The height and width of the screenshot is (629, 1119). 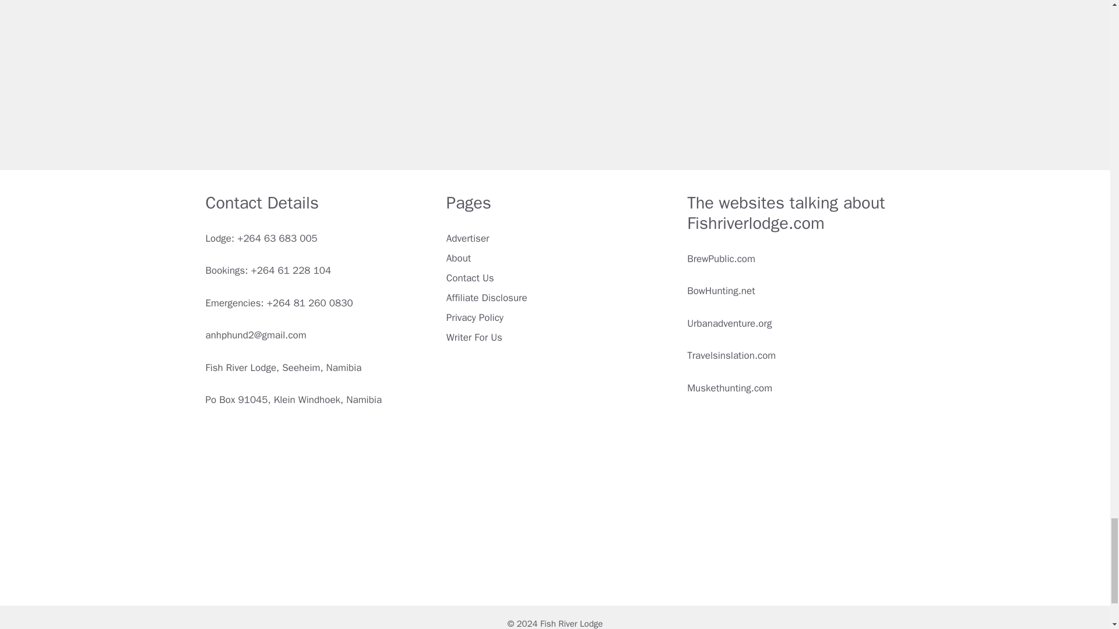 What do you see at coordinates (721, 259) in the screenshot?
I see `BrewPublic.com` at bounding box center [721, 259].